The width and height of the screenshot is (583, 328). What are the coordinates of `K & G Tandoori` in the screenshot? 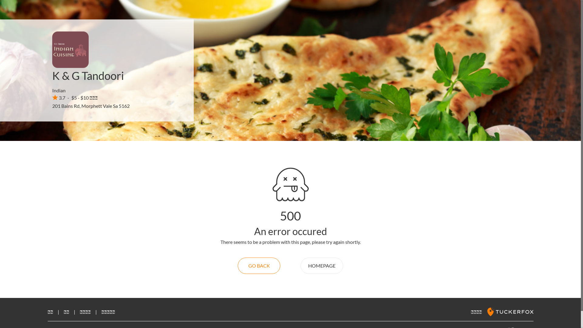 It's located at (88, 76).